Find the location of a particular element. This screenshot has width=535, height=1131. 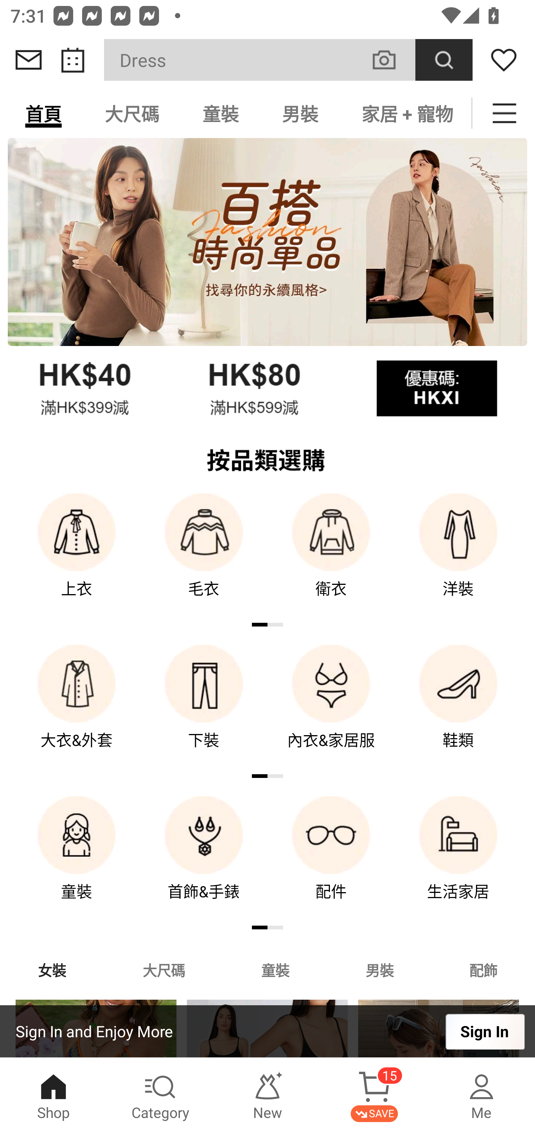

配飾 is located at coordinates (484, 970).